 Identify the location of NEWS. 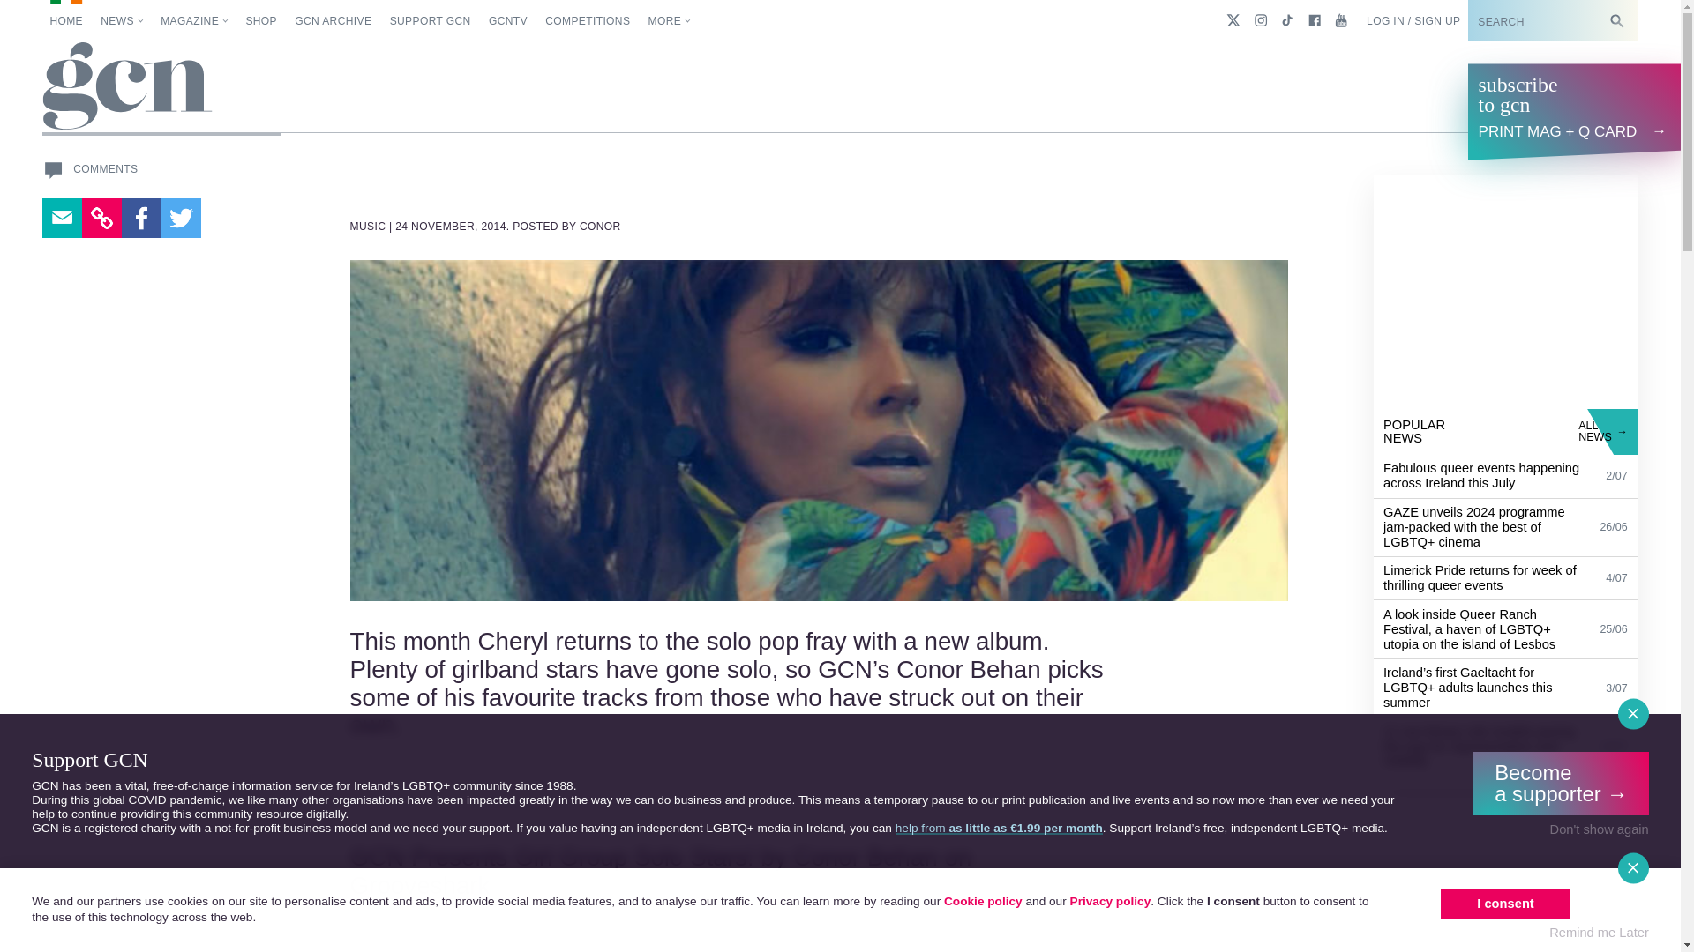
(122, 21).